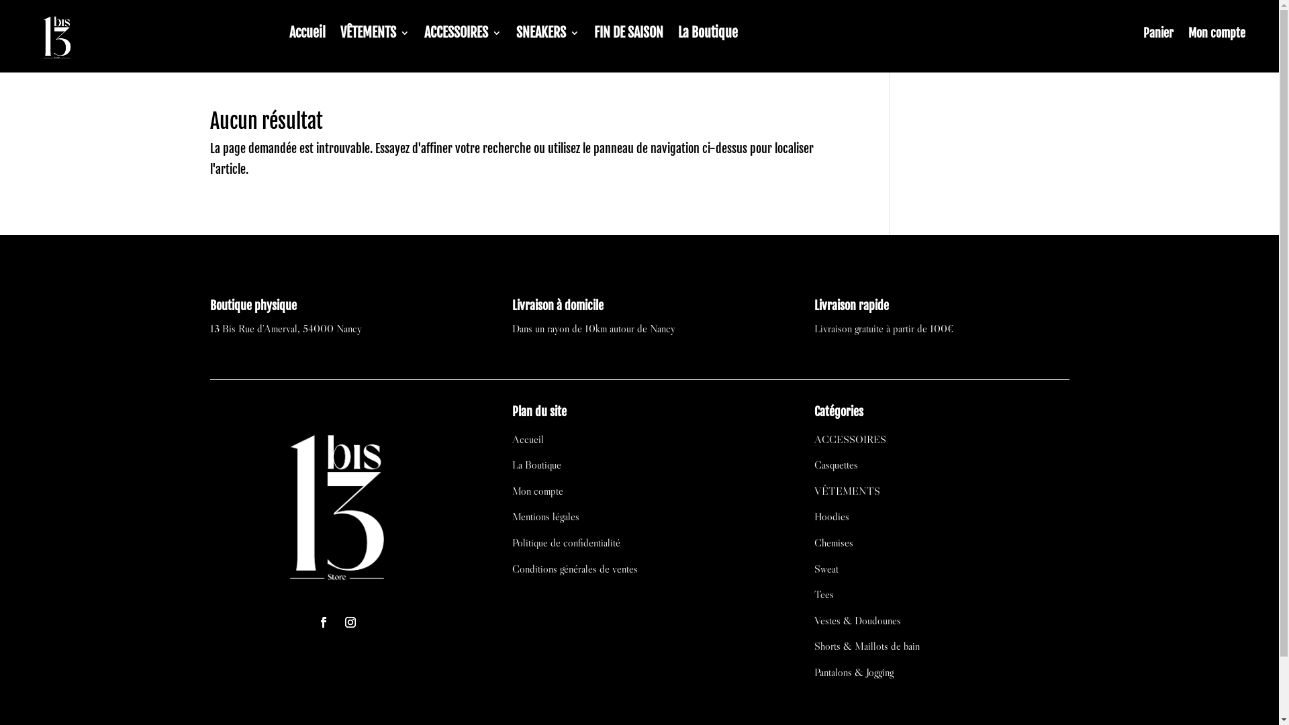  Describe the element at coordinates (57, 36) in the screenshot. I see `13BIS-white` at that location.